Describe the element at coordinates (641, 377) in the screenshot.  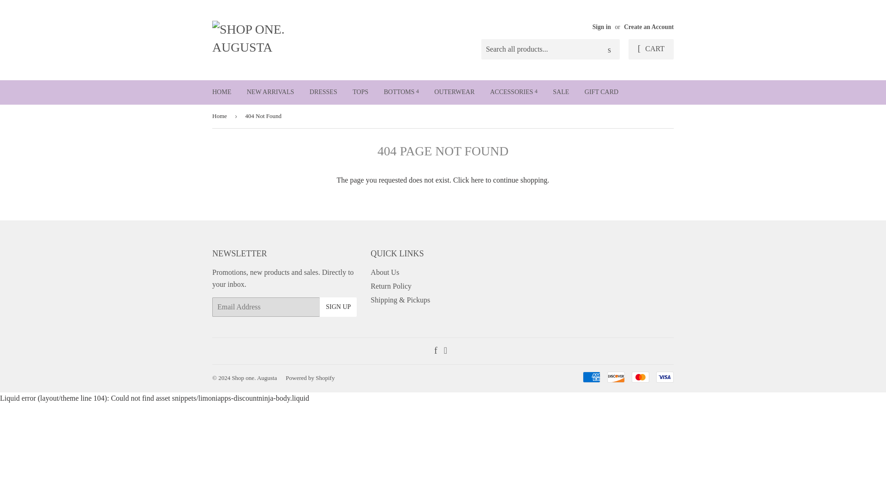
I see `Mastercard` at that location.